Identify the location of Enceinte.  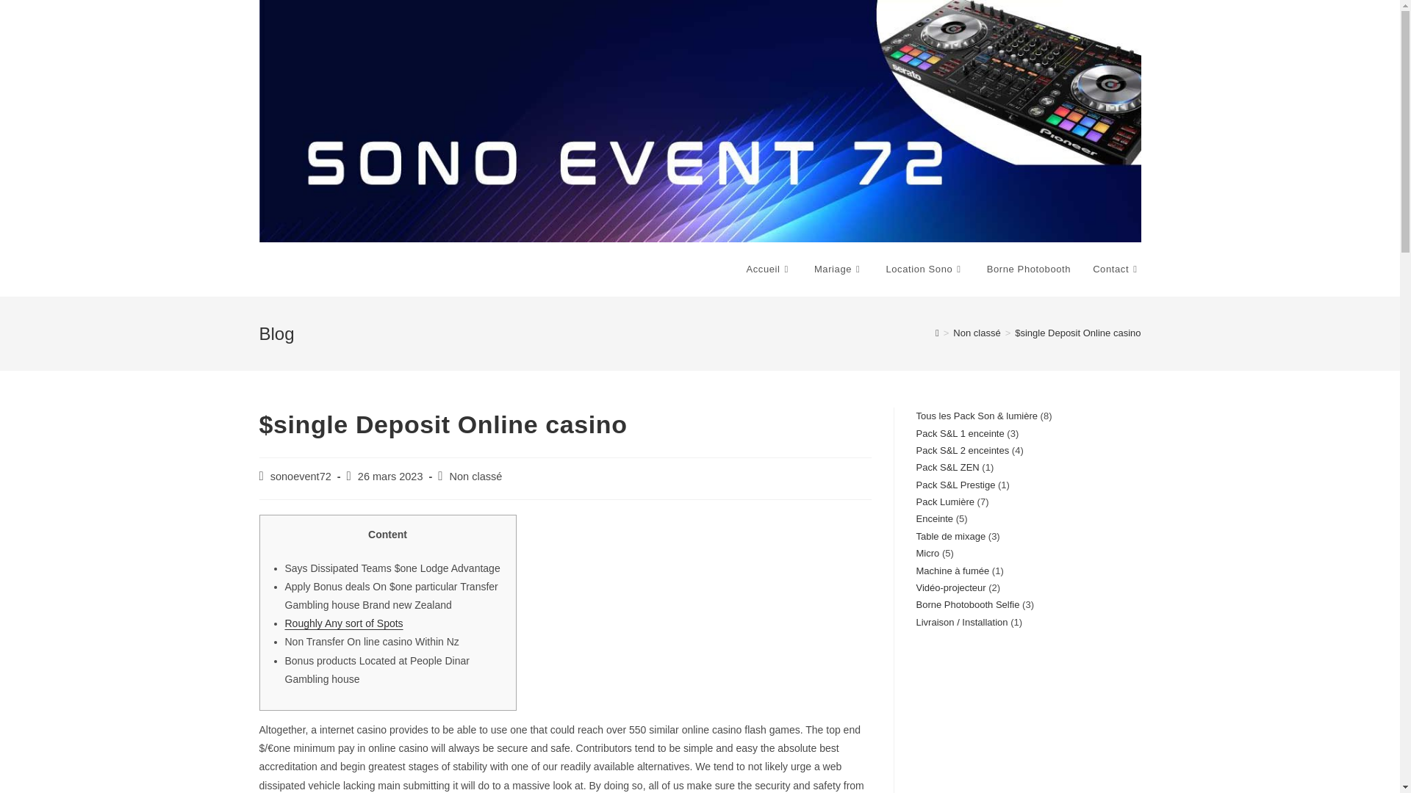
(935, 518).